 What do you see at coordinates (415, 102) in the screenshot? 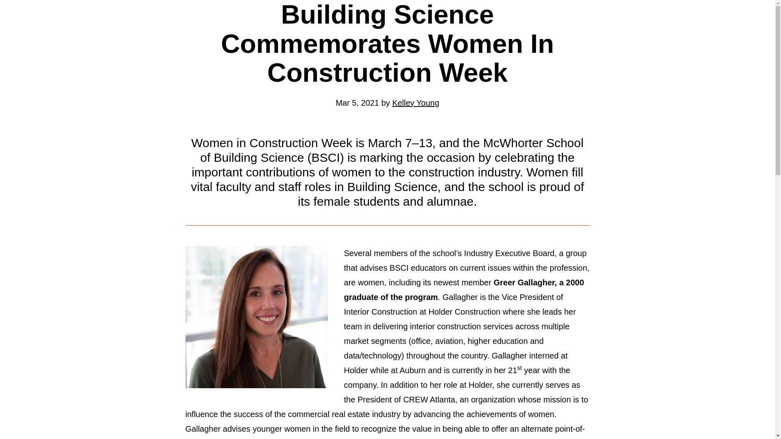
I see `Kelley Young` at bounding box center [415, 102].